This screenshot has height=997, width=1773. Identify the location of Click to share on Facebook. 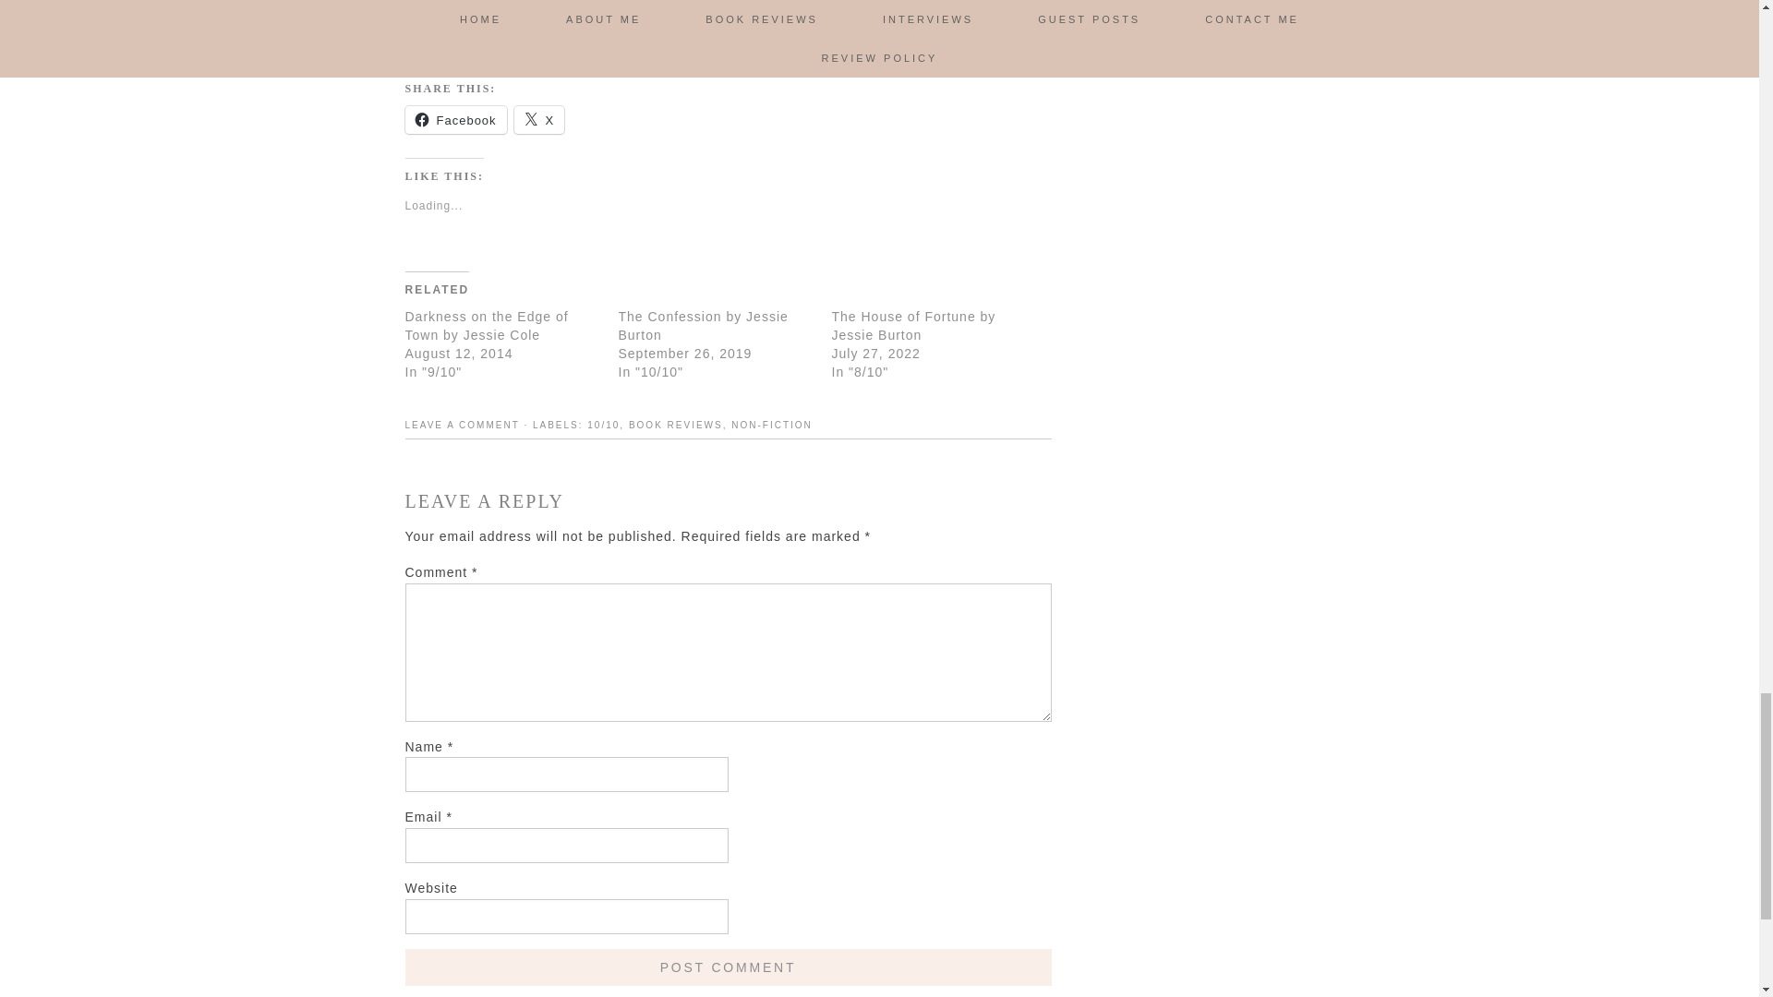
(454, 119).